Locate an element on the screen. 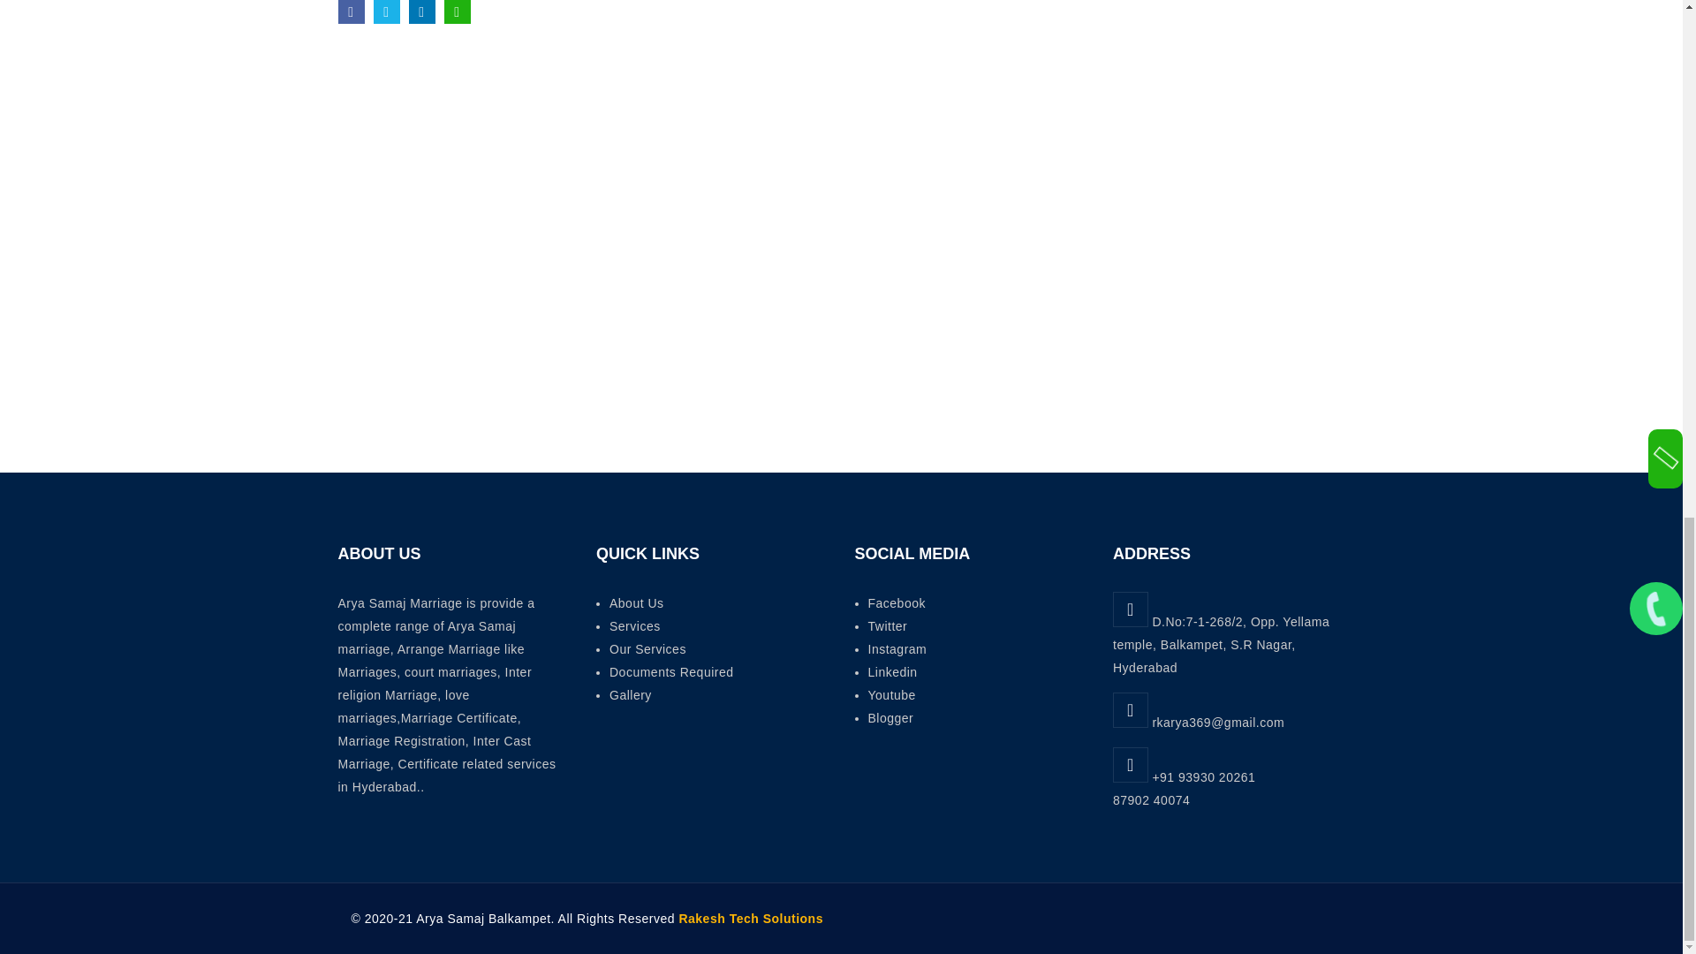 The image size is (1696, 954). Youtube is located at coordinates (885, 695).